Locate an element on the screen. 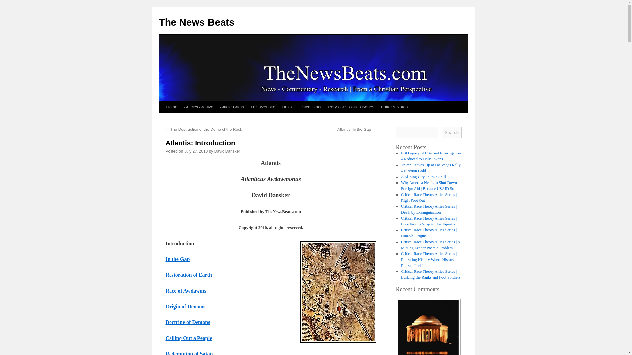 The image size is (632, 355). Redemption of Satan is located at coordinates (189, 353).